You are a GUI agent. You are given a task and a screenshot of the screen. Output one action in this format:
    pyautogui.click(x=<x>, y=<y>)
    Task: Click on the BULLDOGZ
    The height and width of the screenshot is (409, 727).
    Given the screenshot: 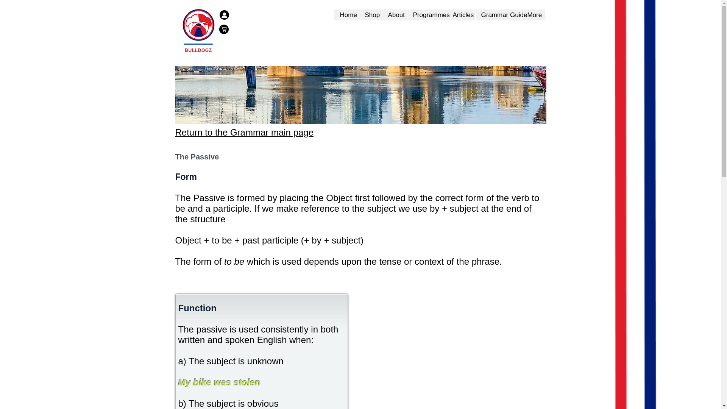 What is the action you would take?
    pyautogui.click(x=198, y=50)
    